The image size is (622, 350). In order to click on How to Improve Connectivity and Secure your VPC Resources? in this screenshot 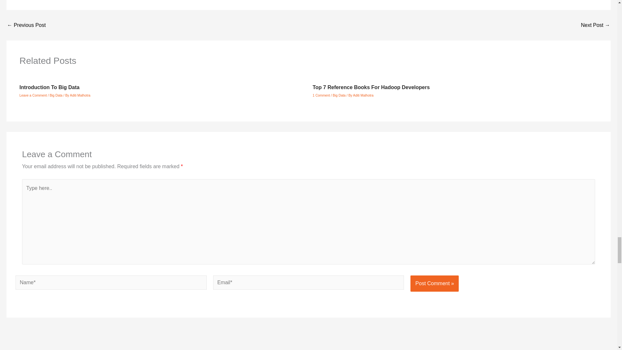, I will do `click(26, 25)`.